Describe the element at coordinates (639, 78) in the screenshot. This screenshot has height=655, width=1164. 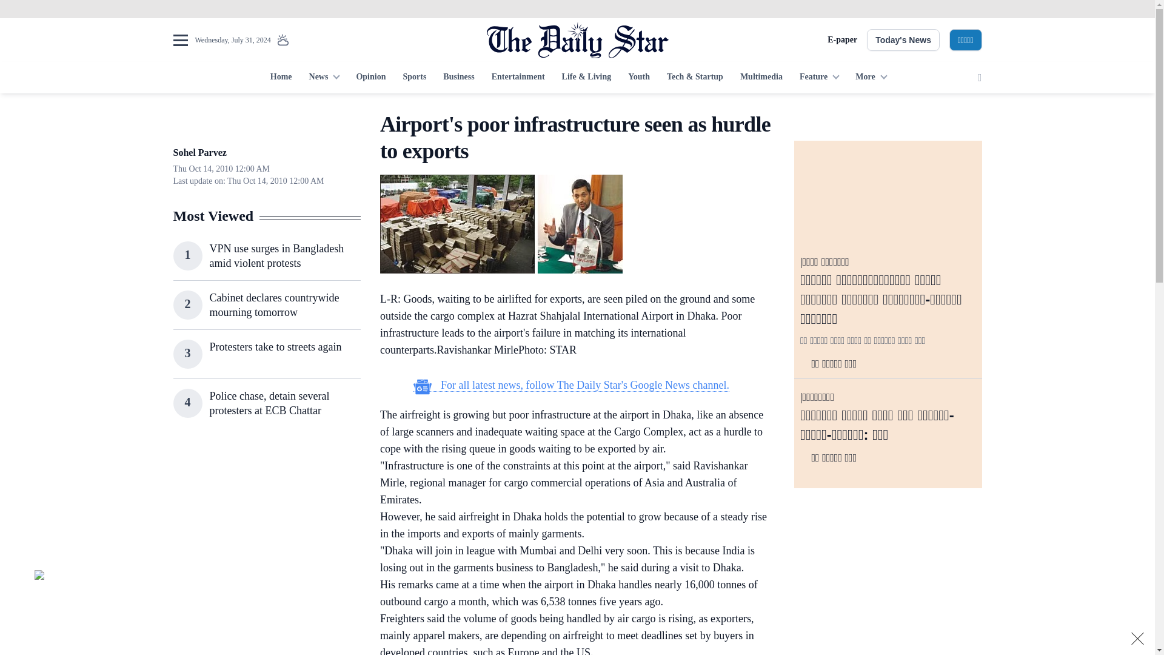
I see `Youth` at that location.